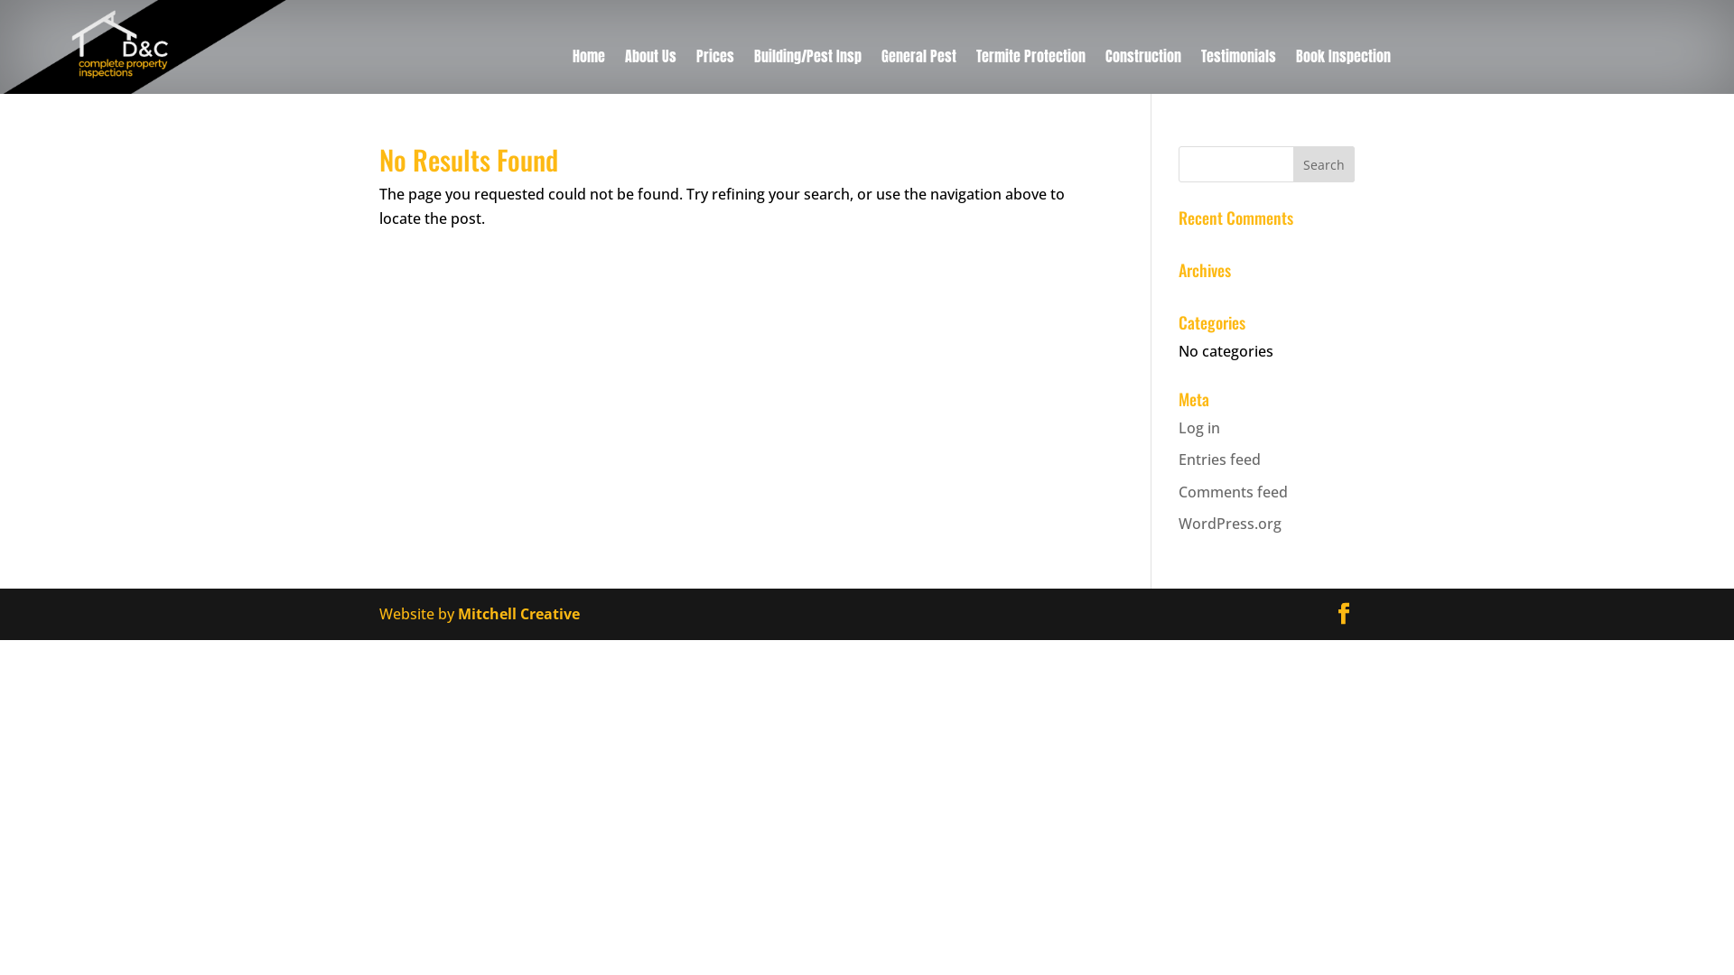  I want to click on General Pest, so click(919, 60).